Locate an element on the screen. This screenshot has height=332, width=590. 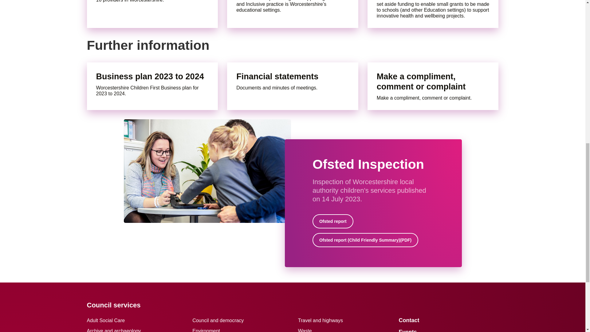
Travel and highways is located at coordinates (320, 320).